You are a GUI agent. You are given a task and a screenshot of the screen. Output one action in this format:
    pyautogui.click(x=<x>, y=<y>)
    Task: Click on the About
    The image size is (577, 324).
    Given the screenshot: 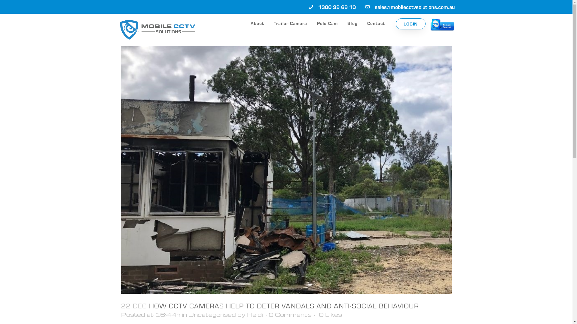 What is the action you would take?
    pyautogui.click(x=258, y=23)
    